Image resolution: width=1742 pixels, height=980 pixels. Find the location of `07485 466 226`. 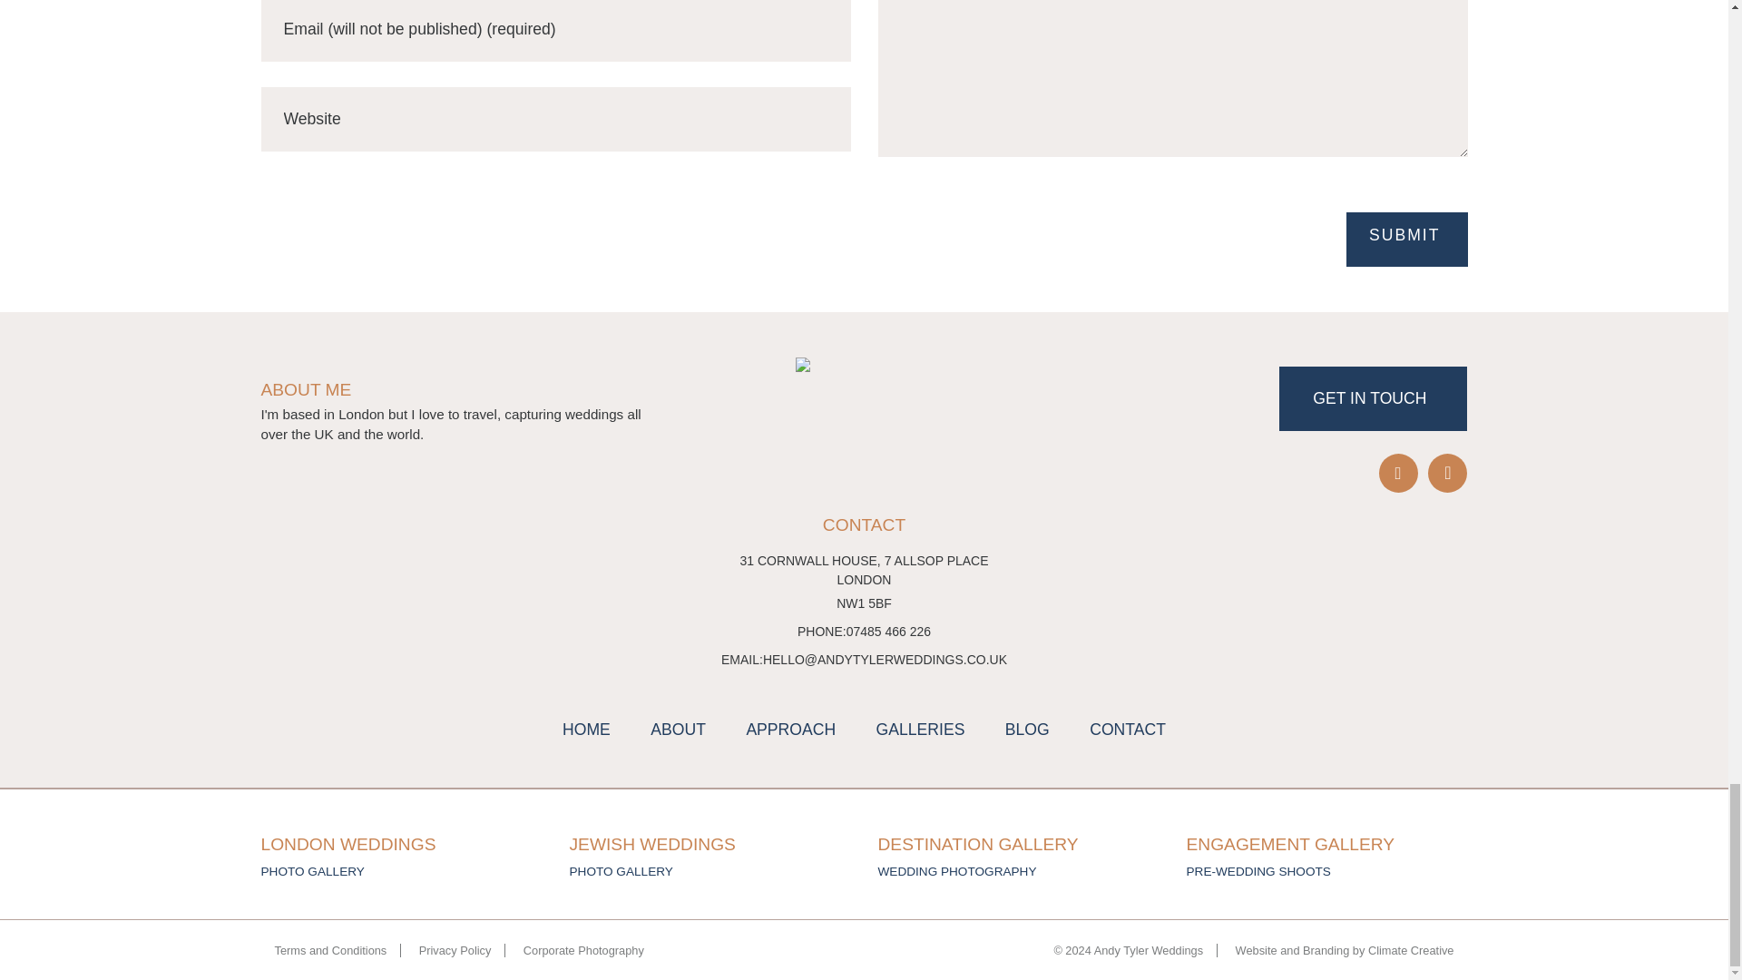

07485 466 226 is located at coordinates (888, 631).